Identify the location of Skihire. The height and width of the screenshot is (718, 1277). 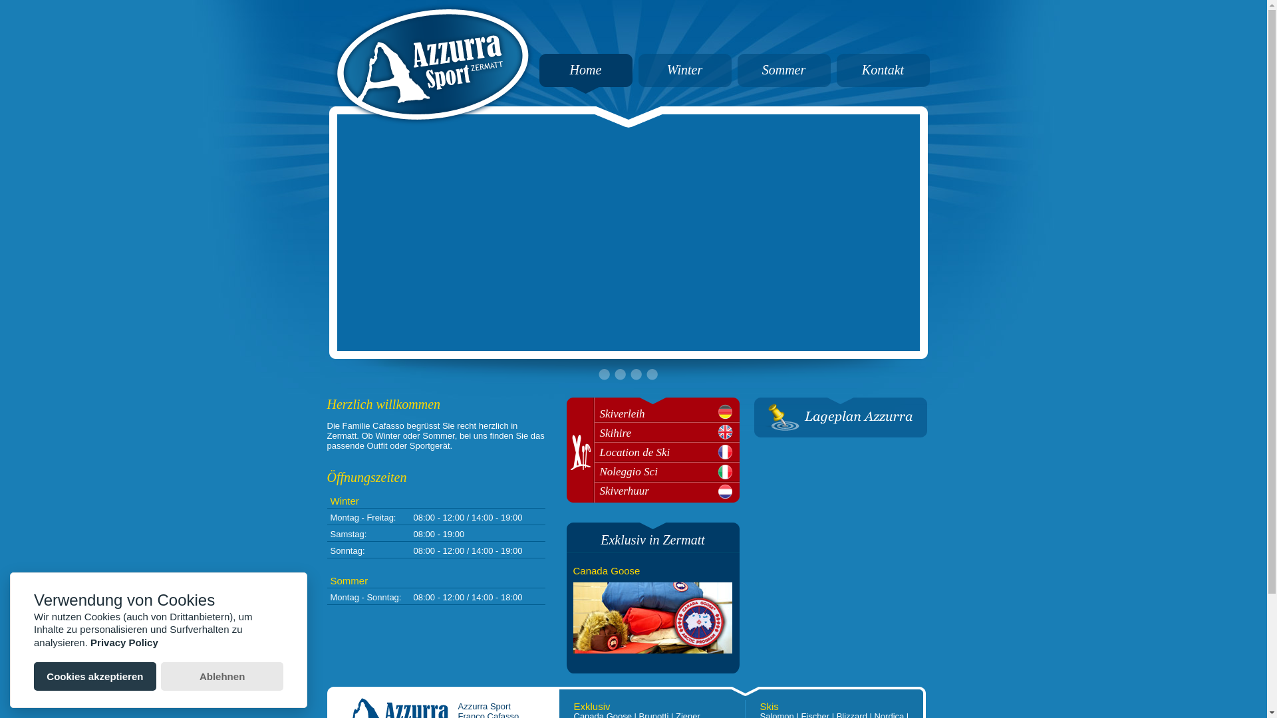
(670, 433).